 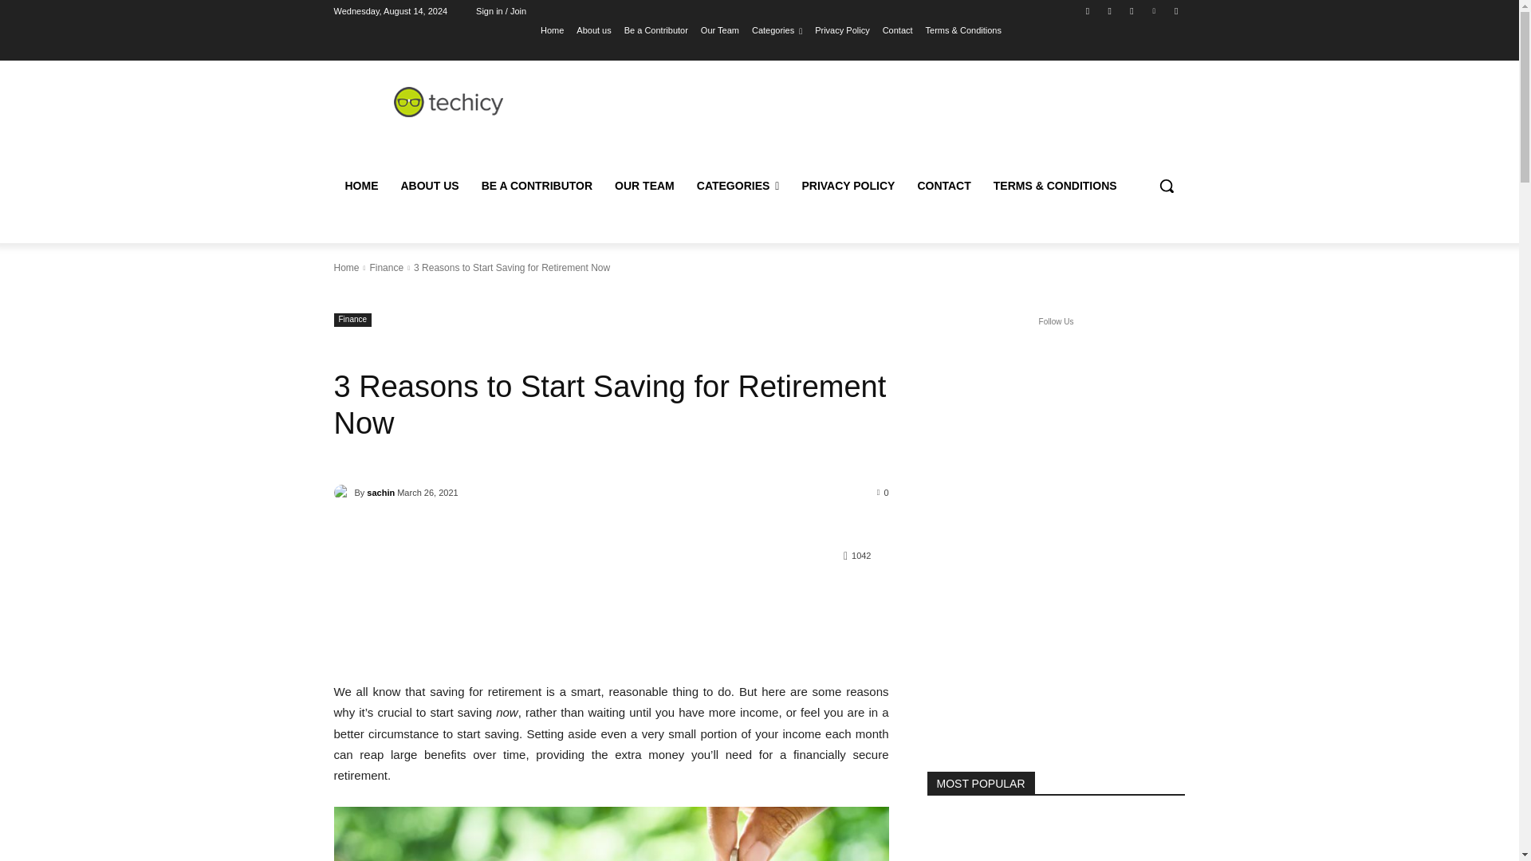 What do you see at coordinates (720, 29) in the screenshot?
I see `Our Team` at bounding box center [720, 29].